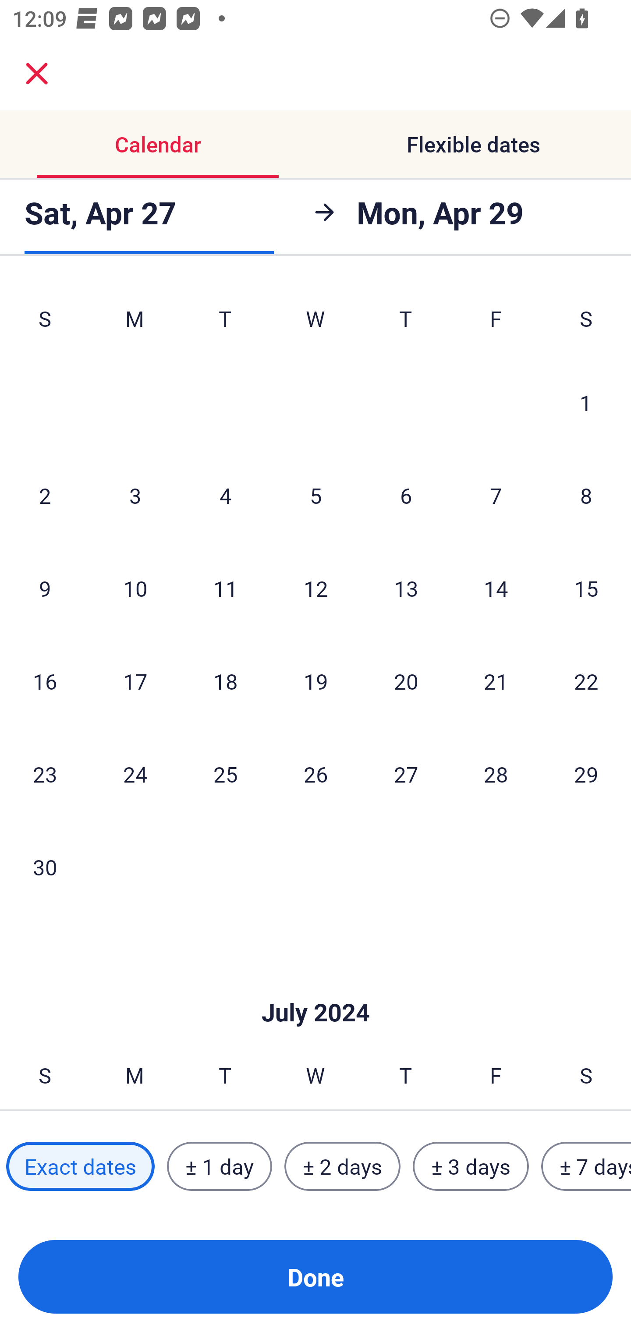 The width and height of the screenshot is (631, 1332). Describe the element at coordinates (586, 774) in the screenshot. I see `29 Saturday, June 29, 2024` at that location.